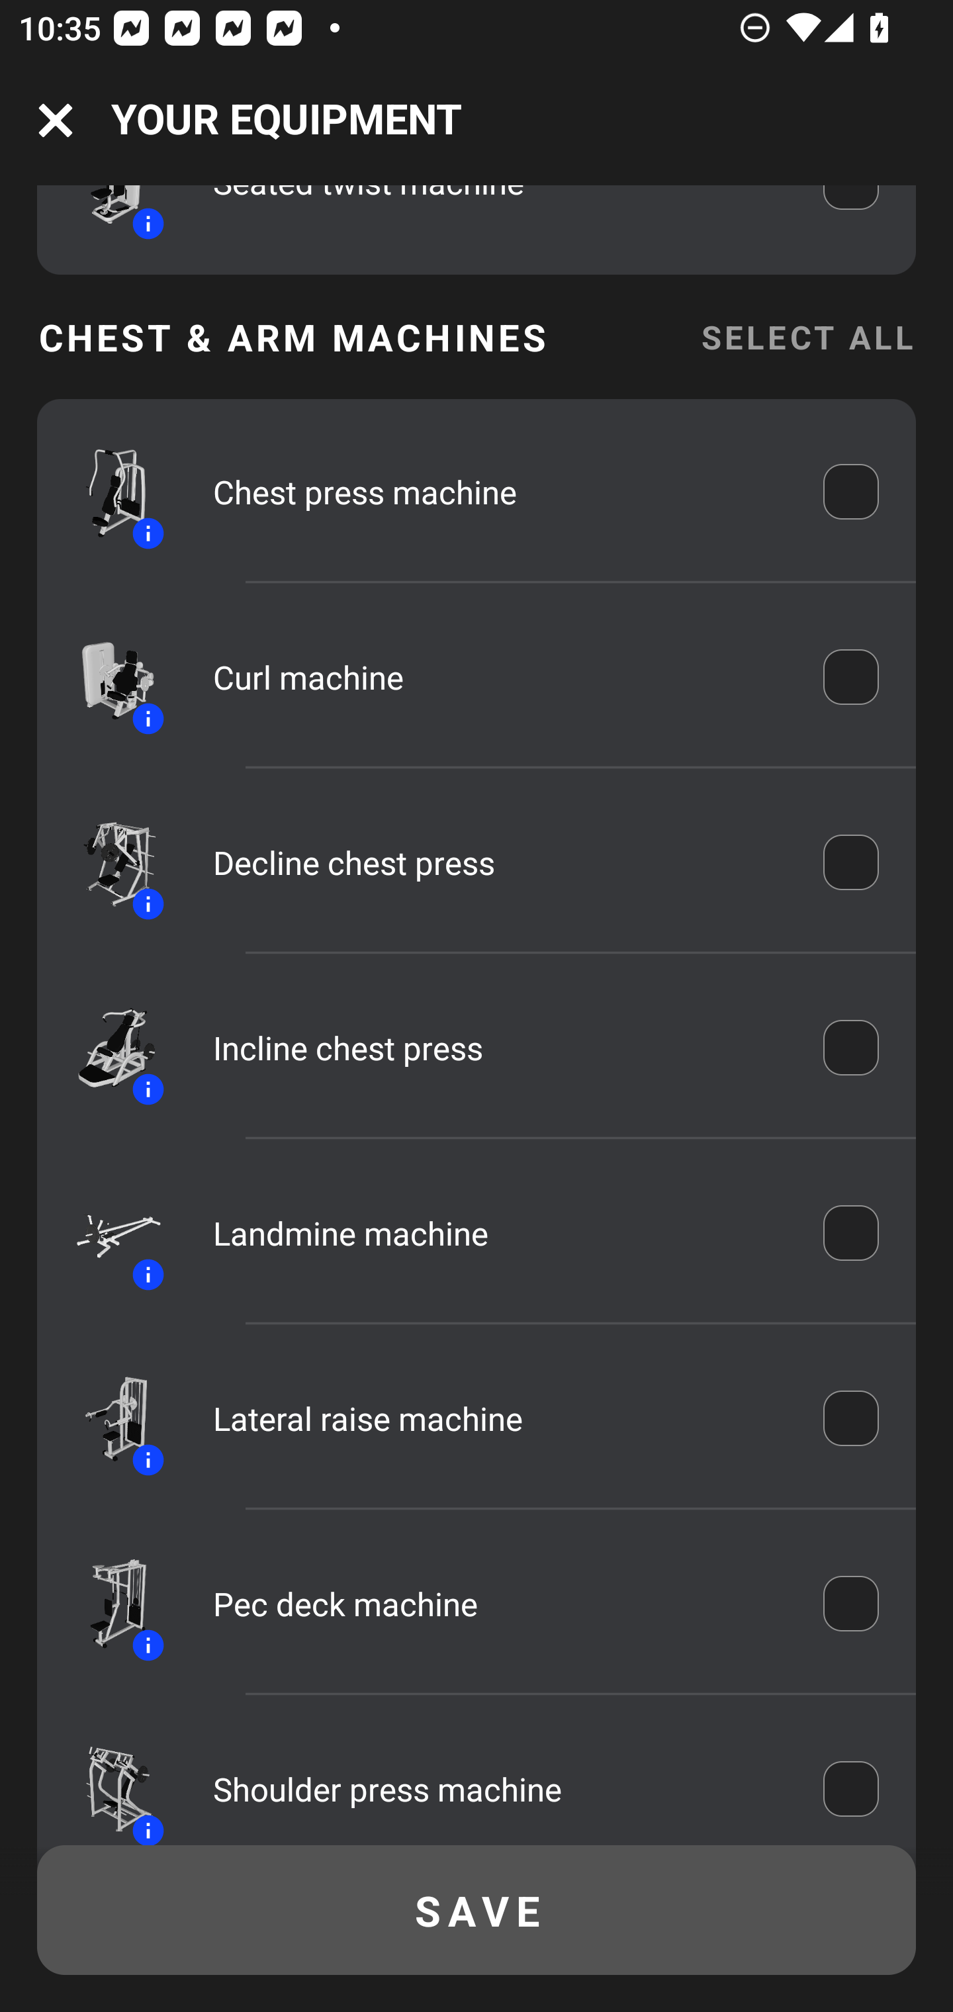 The image size is (953, 2012). Describe the element at coordinates (107, 1232) in the screenshot. I see `Equipment icon Information icon` at that location.